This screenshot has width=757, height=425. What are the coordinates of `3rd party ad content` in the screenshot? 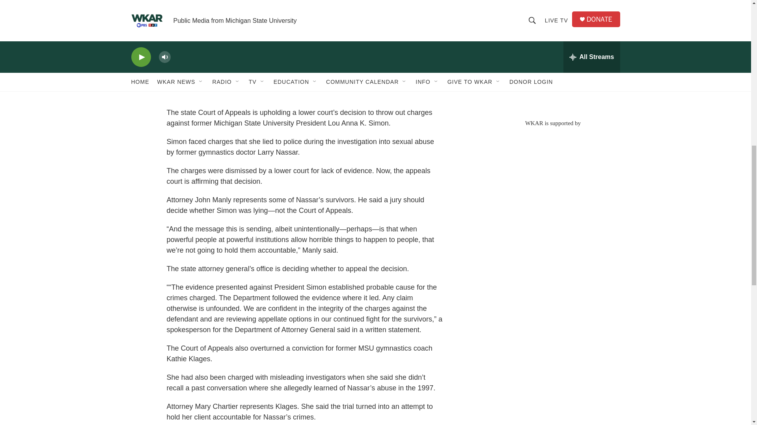 It's located at (552, 55).